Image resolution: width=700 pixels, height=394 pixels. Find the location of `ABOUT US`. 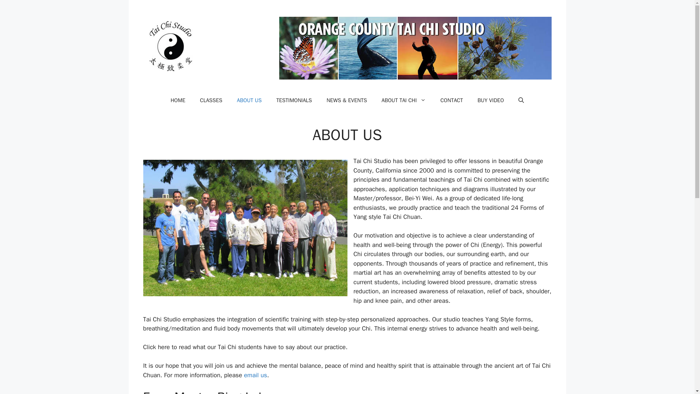

ABOUT US is located at coordinates (249, 100).